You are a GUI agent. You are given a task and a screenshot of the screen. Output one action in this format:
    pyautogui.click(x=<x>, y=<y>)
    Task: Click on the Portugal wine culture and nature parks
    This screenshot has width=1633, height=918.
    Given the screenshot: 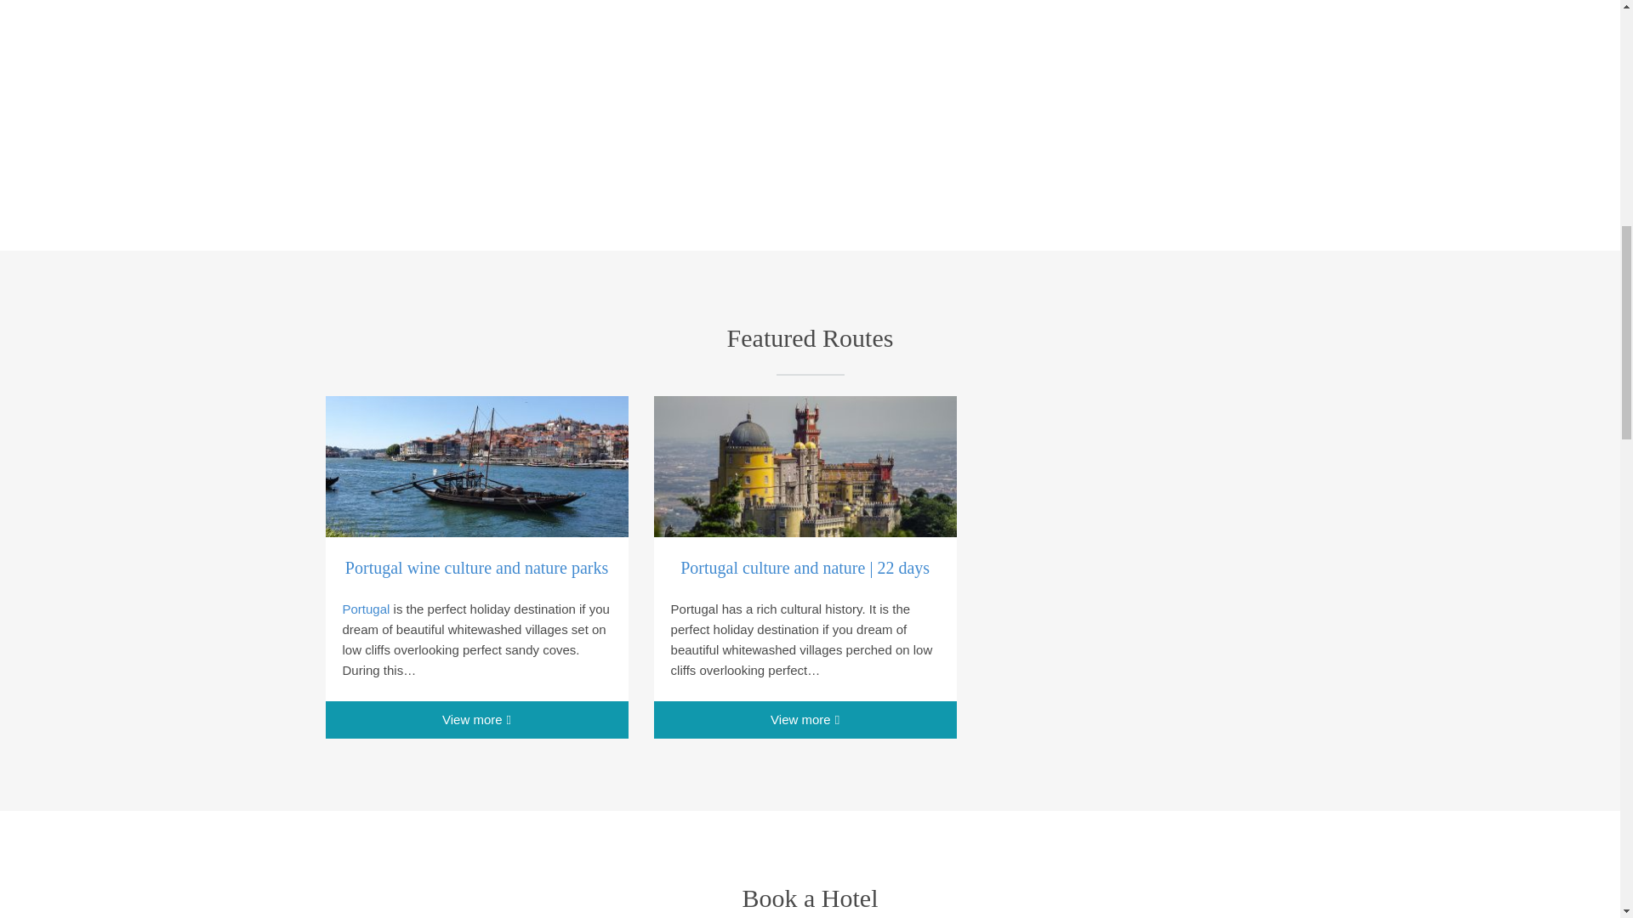 What is the action you would take?
    pyautogui.click(x=476, y=568)
    